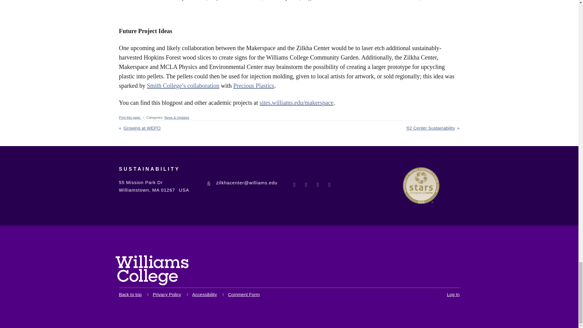 The width and height of the screenshot is (583, 328). I want to click on Williams College, so click(152, 270).